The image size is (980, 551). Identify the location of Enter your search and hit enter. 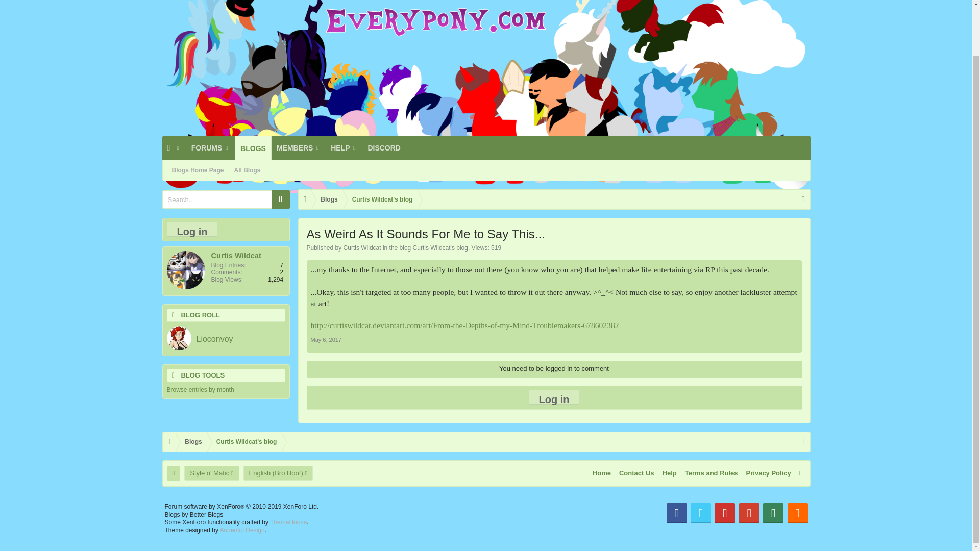
(226, 199).